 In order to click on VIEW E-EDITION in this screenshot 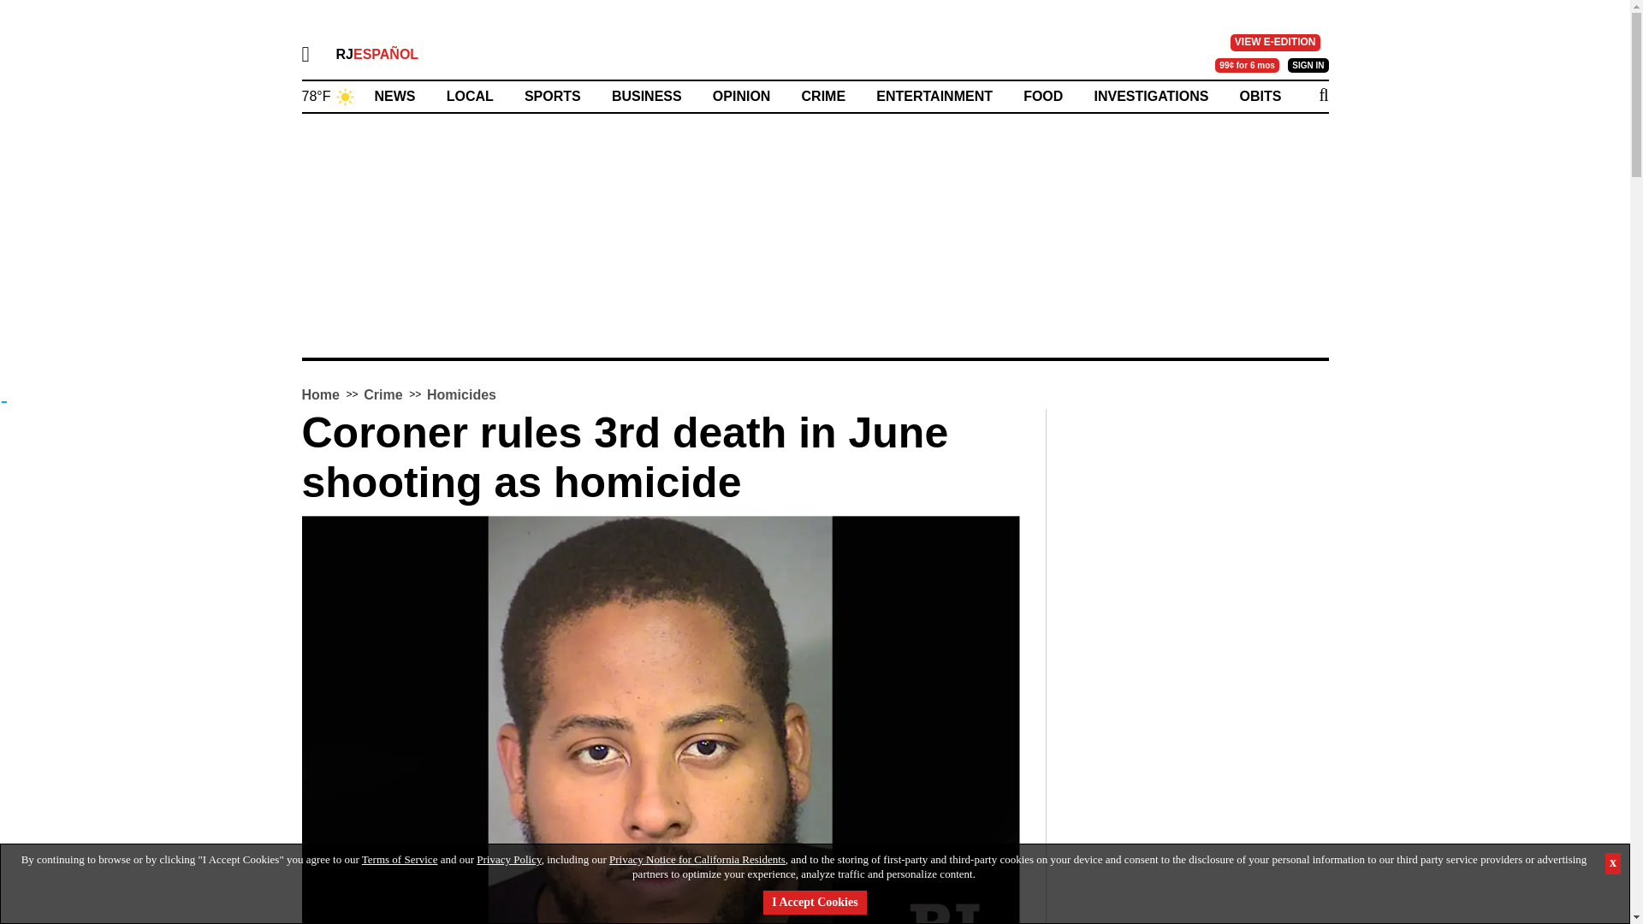, I will do `click(1275, 43)`.